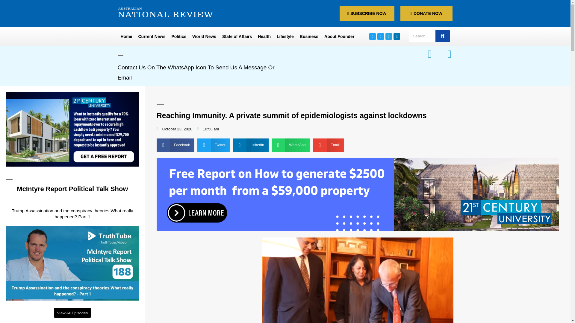 Image resolution: width=575 pixels, height=323 pixels. Describe the element at coordinates (264, 36) in the screenshot. I see `Health` at that location.